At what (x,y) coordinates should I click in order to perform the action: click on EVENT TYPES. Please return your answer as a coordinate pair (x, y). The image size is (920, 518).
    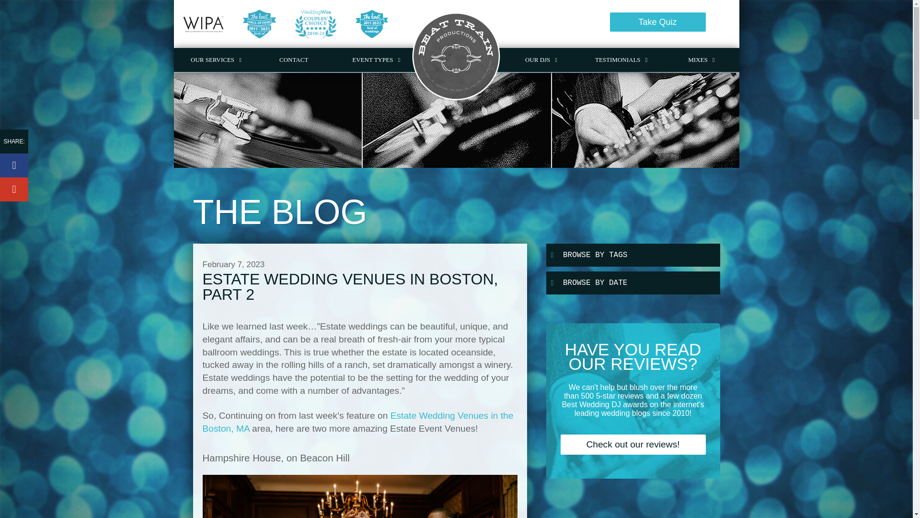
    Looking at the image, I should click on (377, 60).